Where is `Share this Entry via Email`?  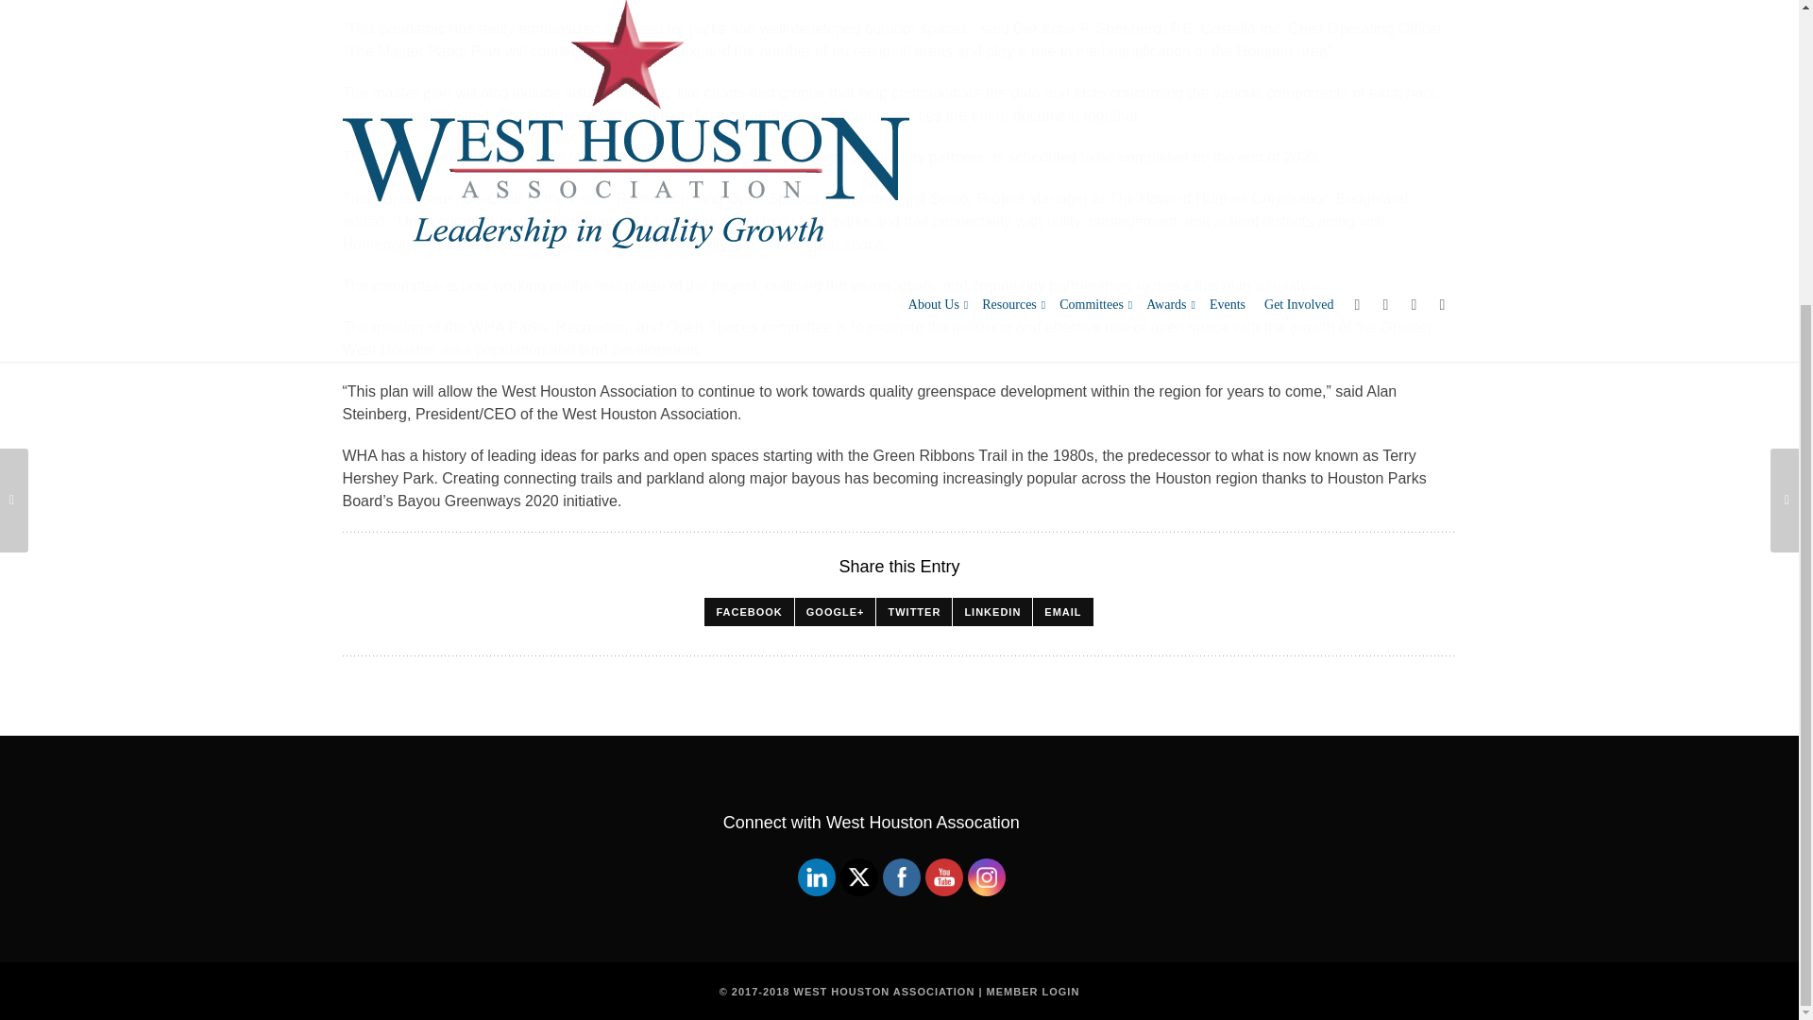
Share this Entry via Email is located at coordinates (1063, 612).